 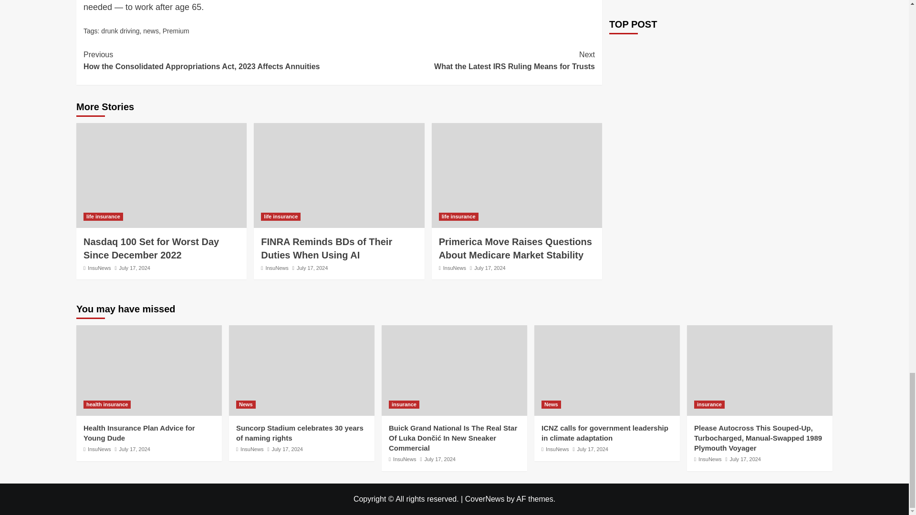 I want to click on July 17, 2024, so click(x=312, y=268).